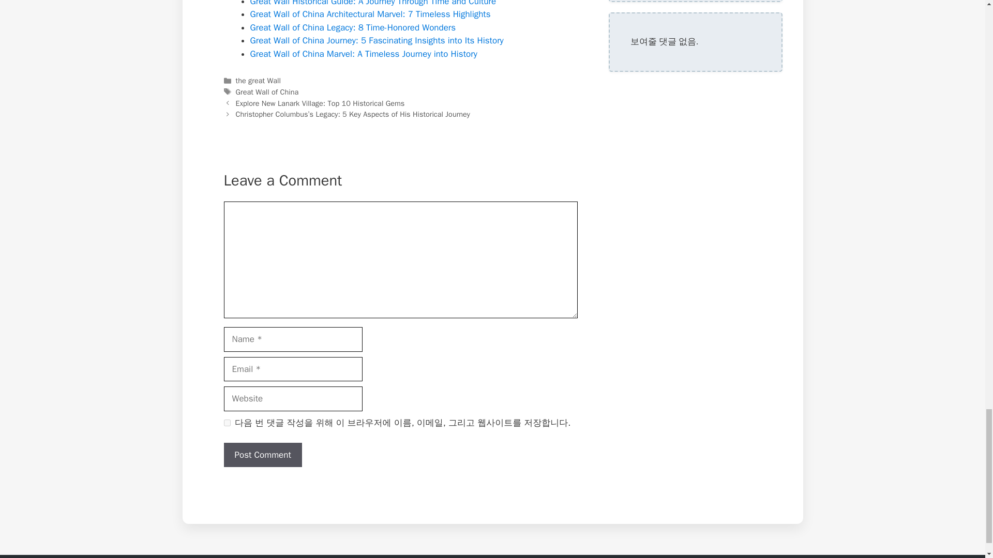  What do you see at coordinates (259, 81) in the screenshot?
I see `the great Wall` at bounding box center [259, 81].